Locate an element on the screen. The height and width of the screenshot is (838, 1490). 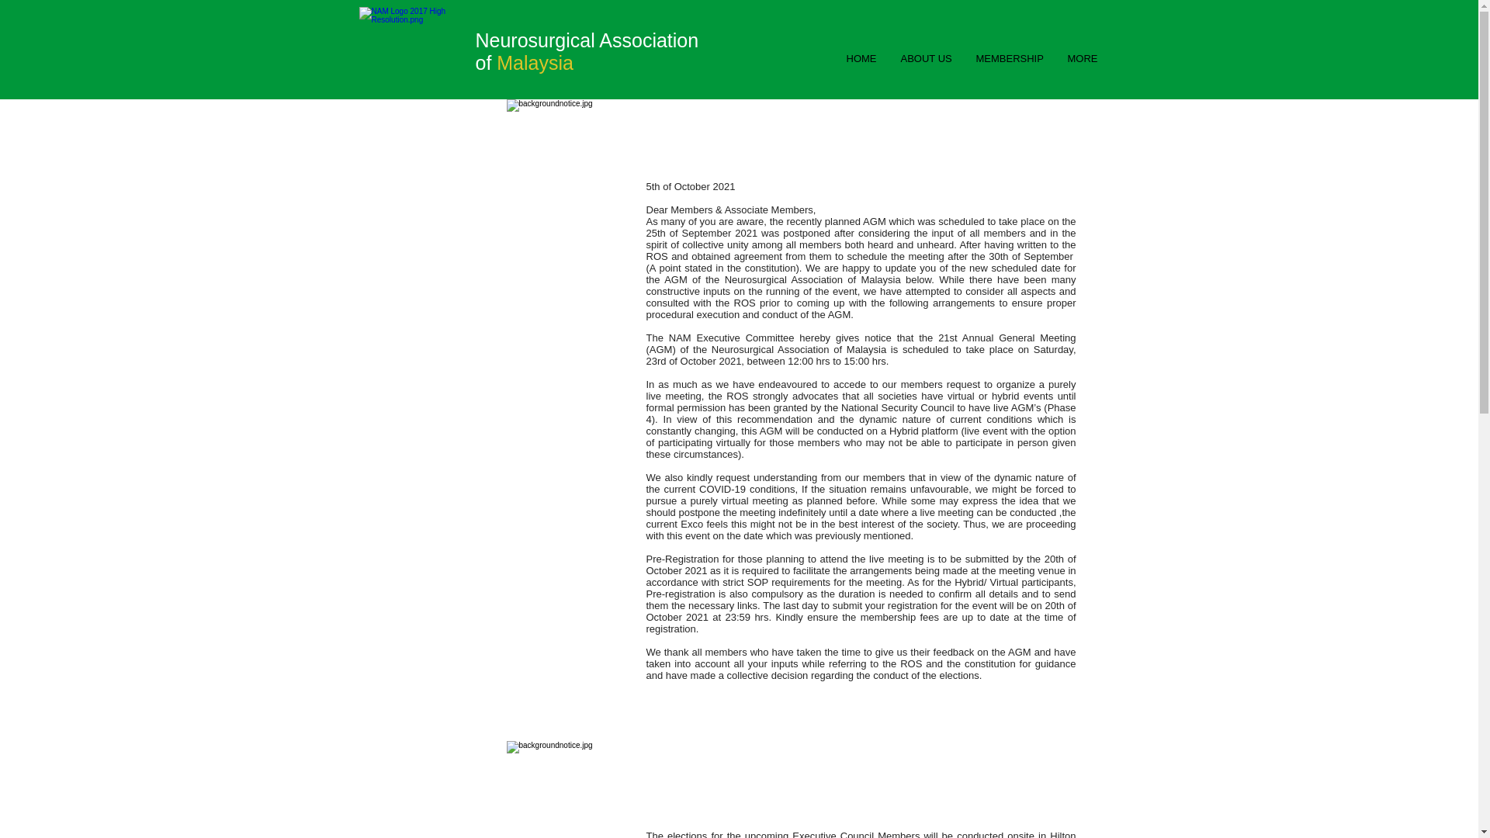
HOME is located at coordinates (860, 59).